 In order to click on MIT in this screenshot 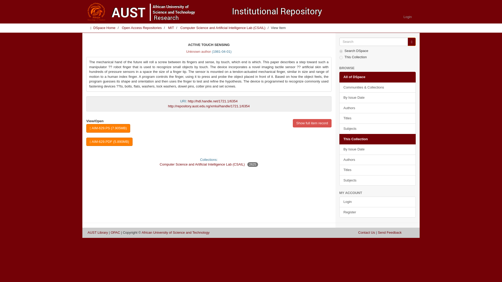, I will do `click(171, 28)`.